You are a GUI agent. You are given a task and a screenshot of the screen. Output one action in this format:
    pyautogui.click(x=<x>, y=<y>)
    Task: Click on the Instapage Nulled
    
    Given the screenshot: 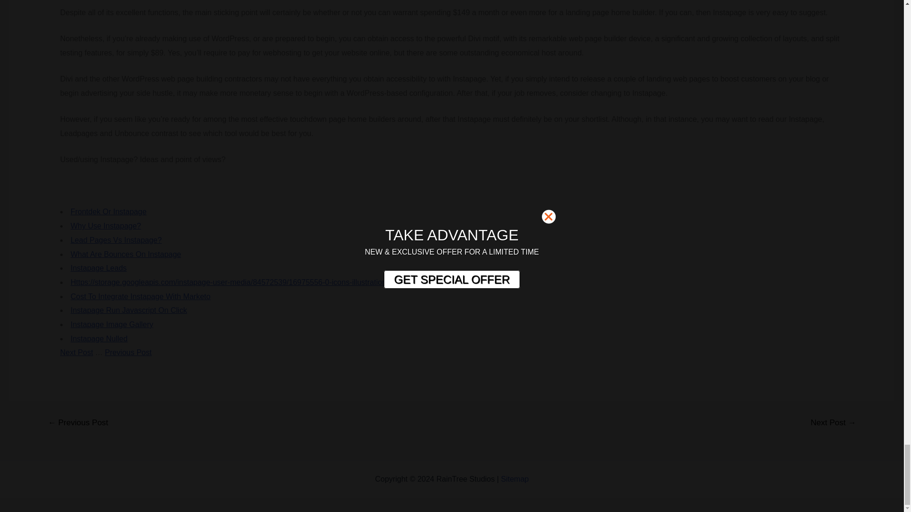 What is the action you would take?
    pyautogui.click(x=99, y=338)
    